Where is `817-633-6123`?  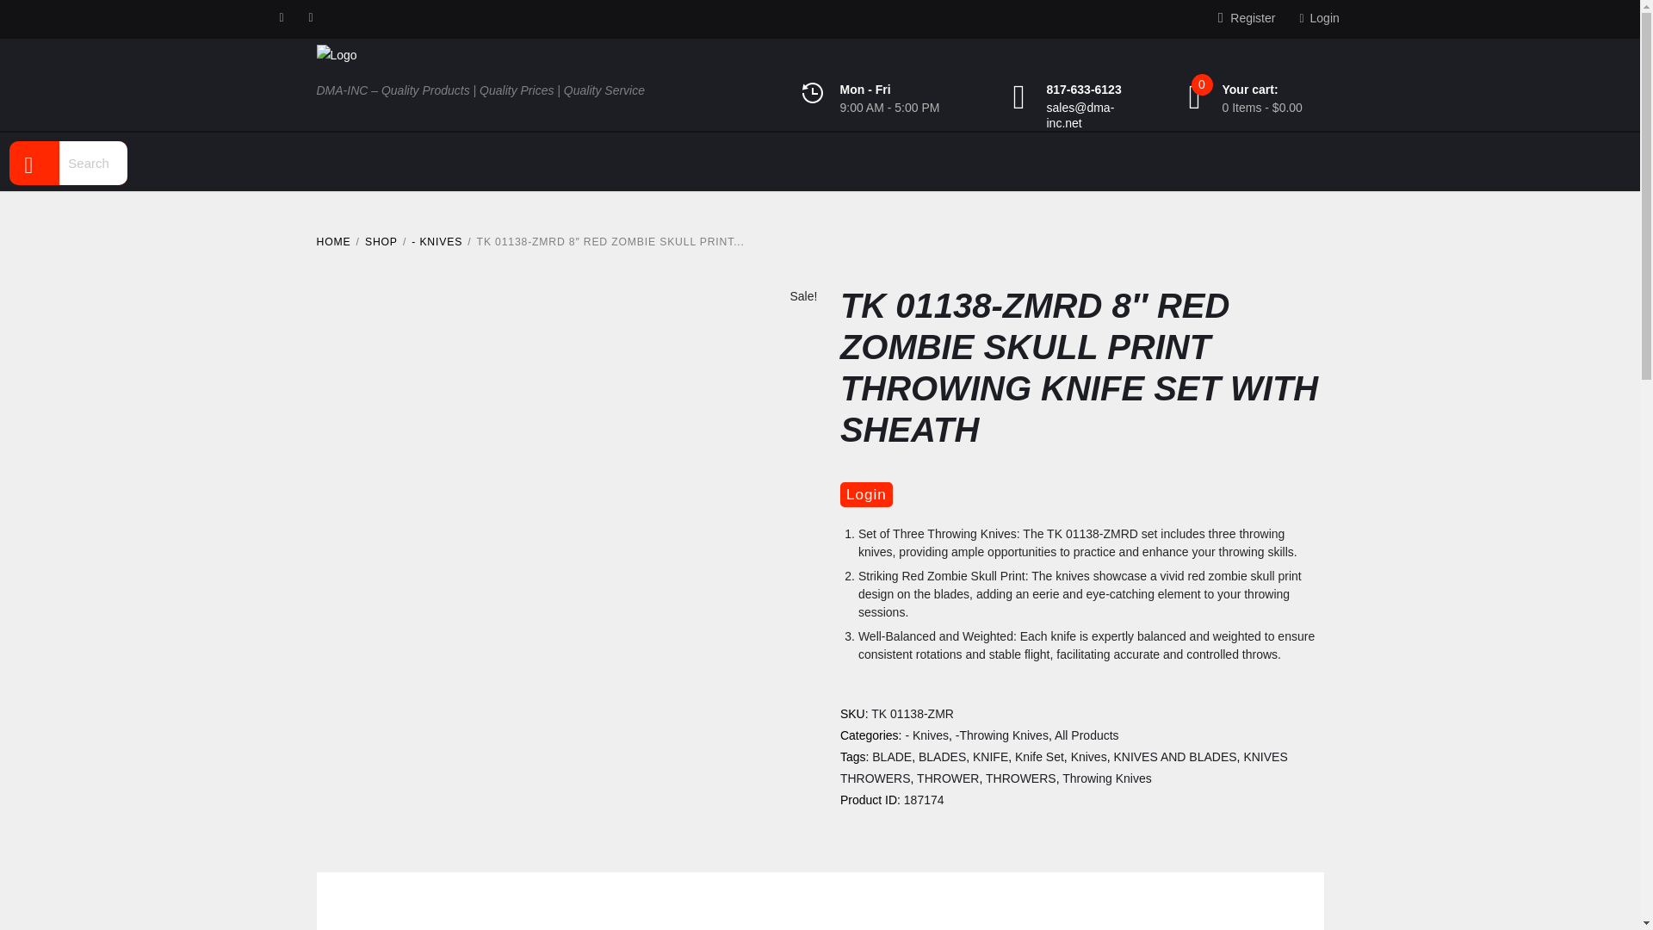
817-633-6123 is located at coordinates (1084, 90).